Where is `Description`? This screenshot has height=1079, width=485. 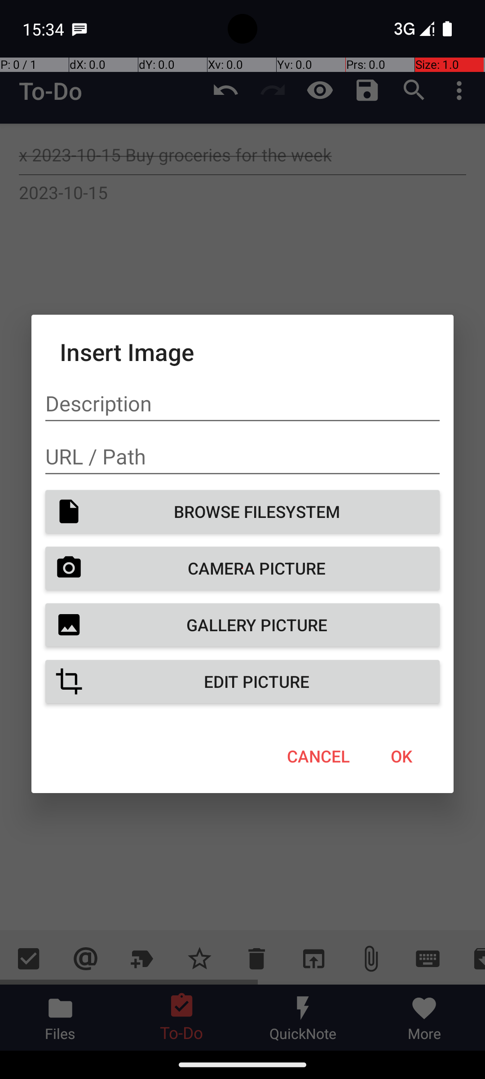 Description is located at coordinates (242, 404).